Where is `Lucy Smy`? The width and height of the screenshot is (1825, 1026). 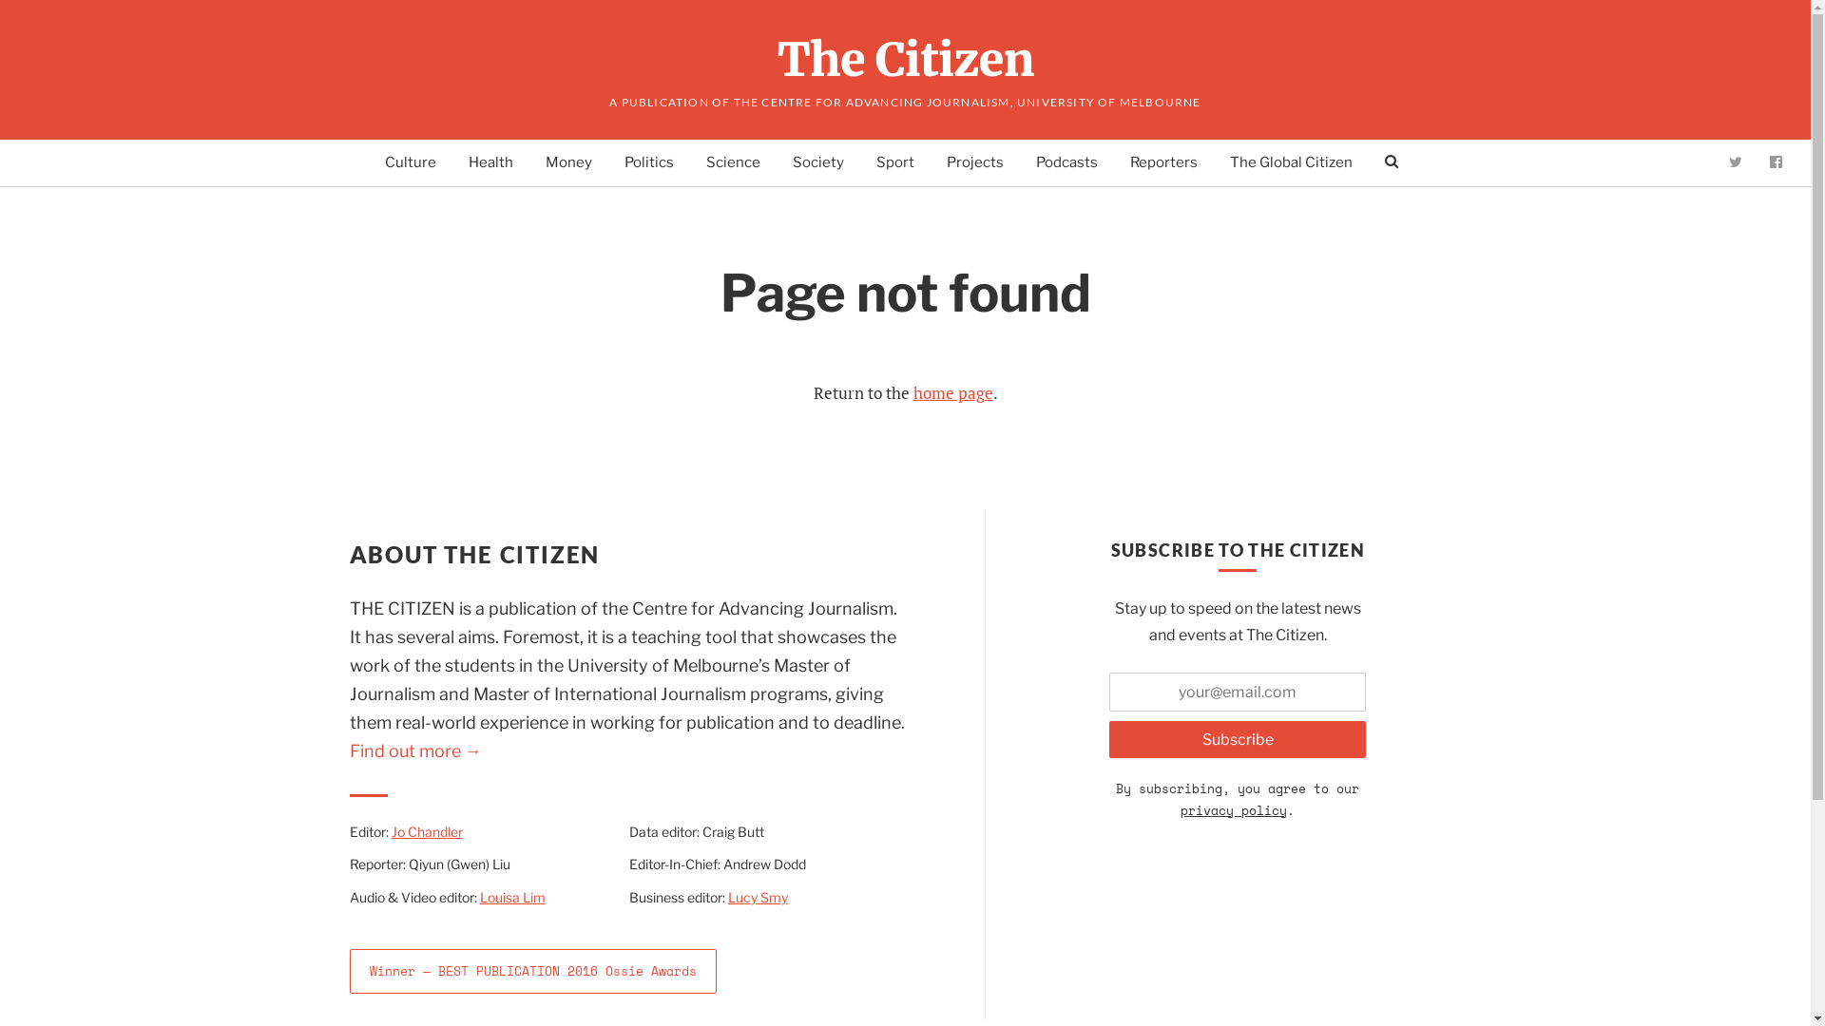 Lucy Smy is located at coordinates (759, 897).